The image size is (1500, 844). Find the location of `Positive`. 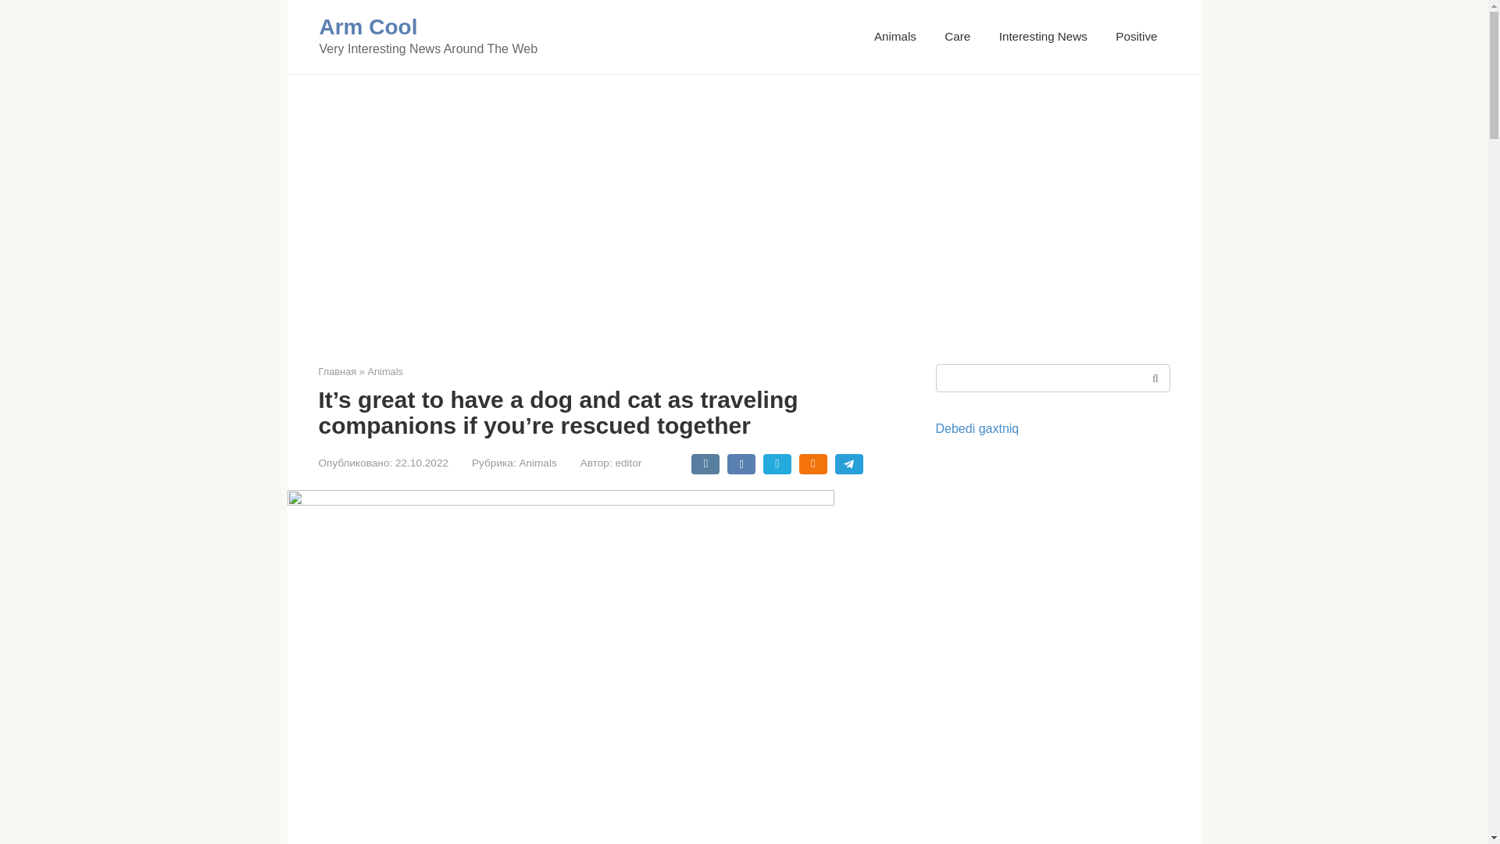

Positive is located at coordinates (1136, 36).